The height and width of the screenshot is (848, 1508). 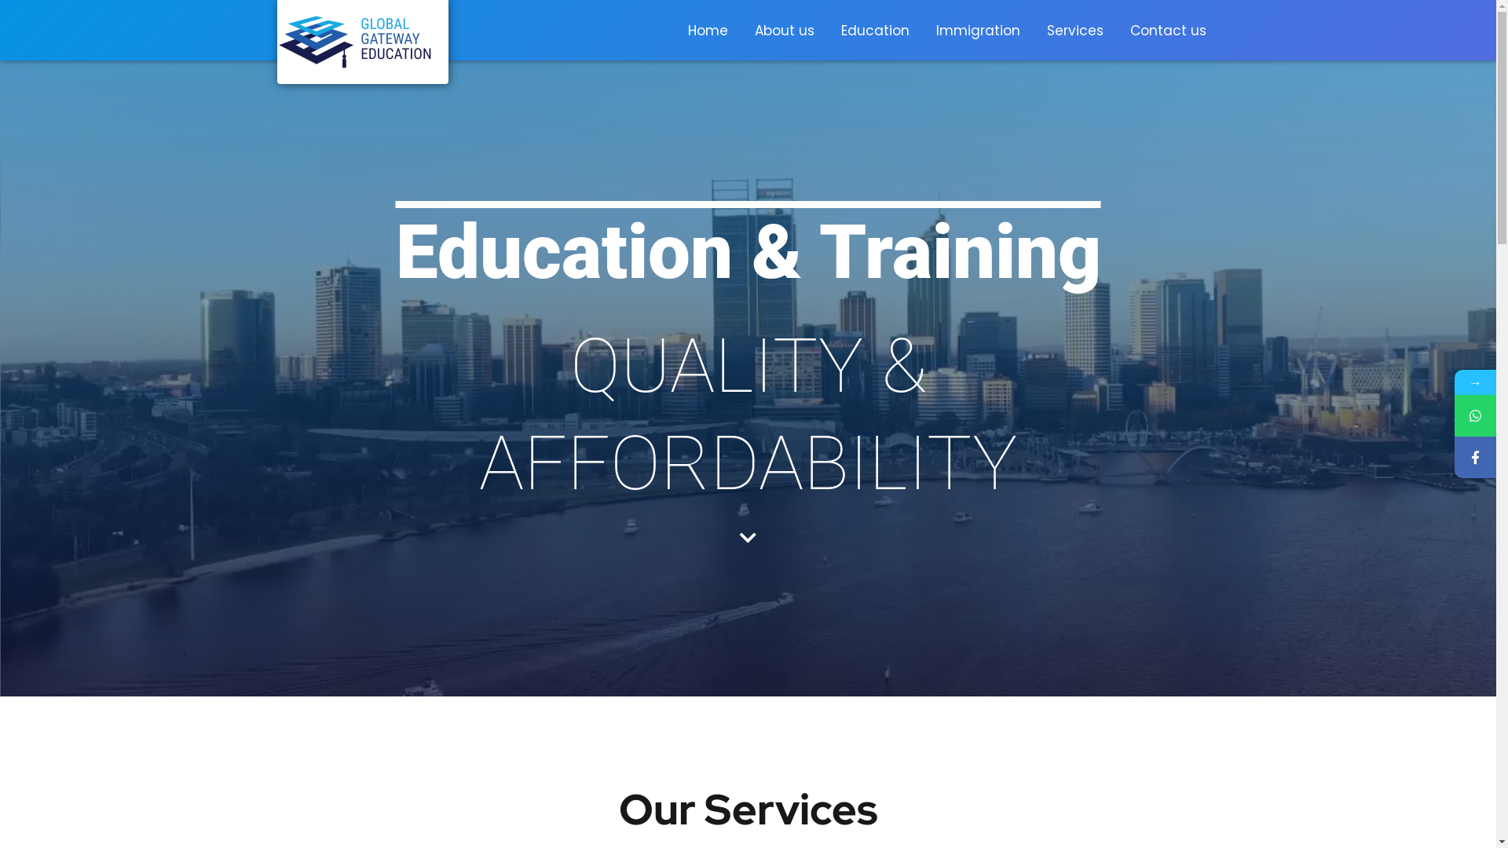 I want to click on Home, so click(x=707, y=31).